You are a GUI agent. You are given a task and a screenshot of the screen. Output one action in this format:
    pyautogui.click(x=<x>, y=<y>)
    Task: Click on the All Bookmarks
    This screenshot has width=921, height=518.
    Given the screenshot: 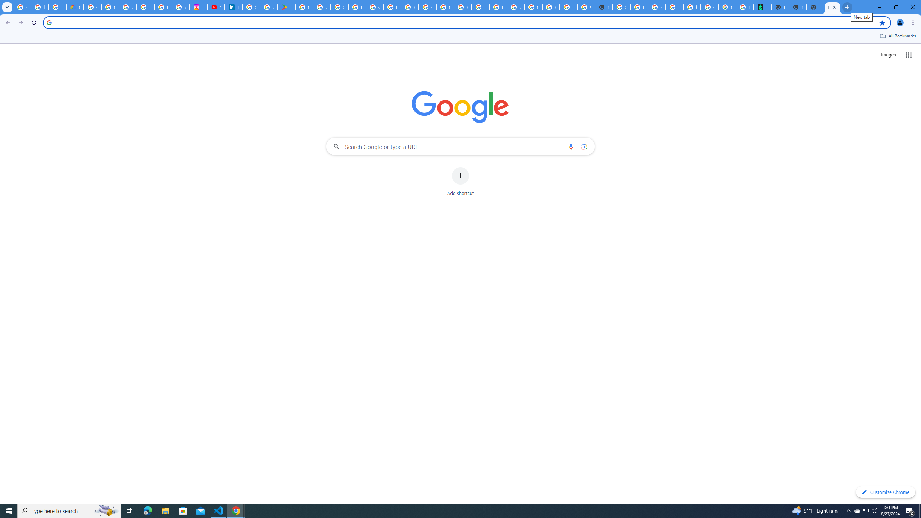 What is the action you would take?
    pyautogui.click(x=897, y=36)
    